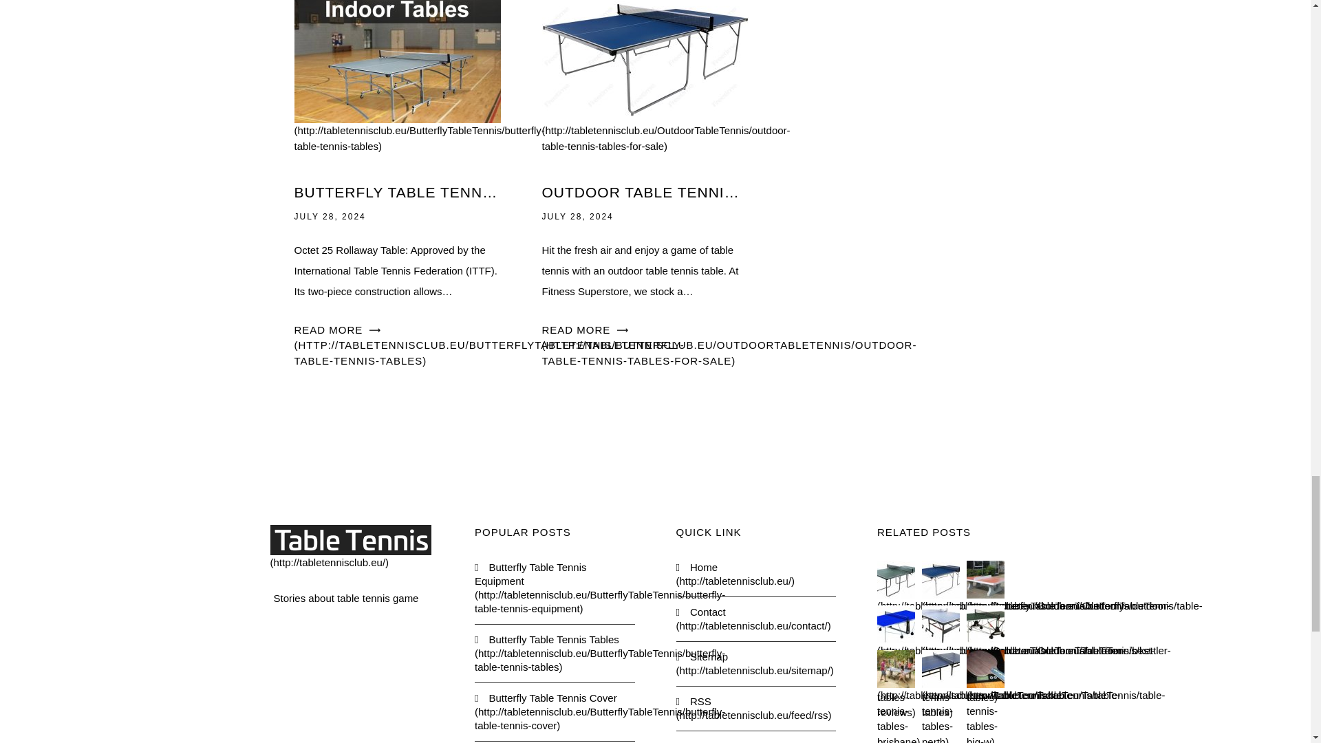  What do you see at coordinates (729, 345) in the screenshot?
I see `READ MORE` at bounding box center [729, 345].